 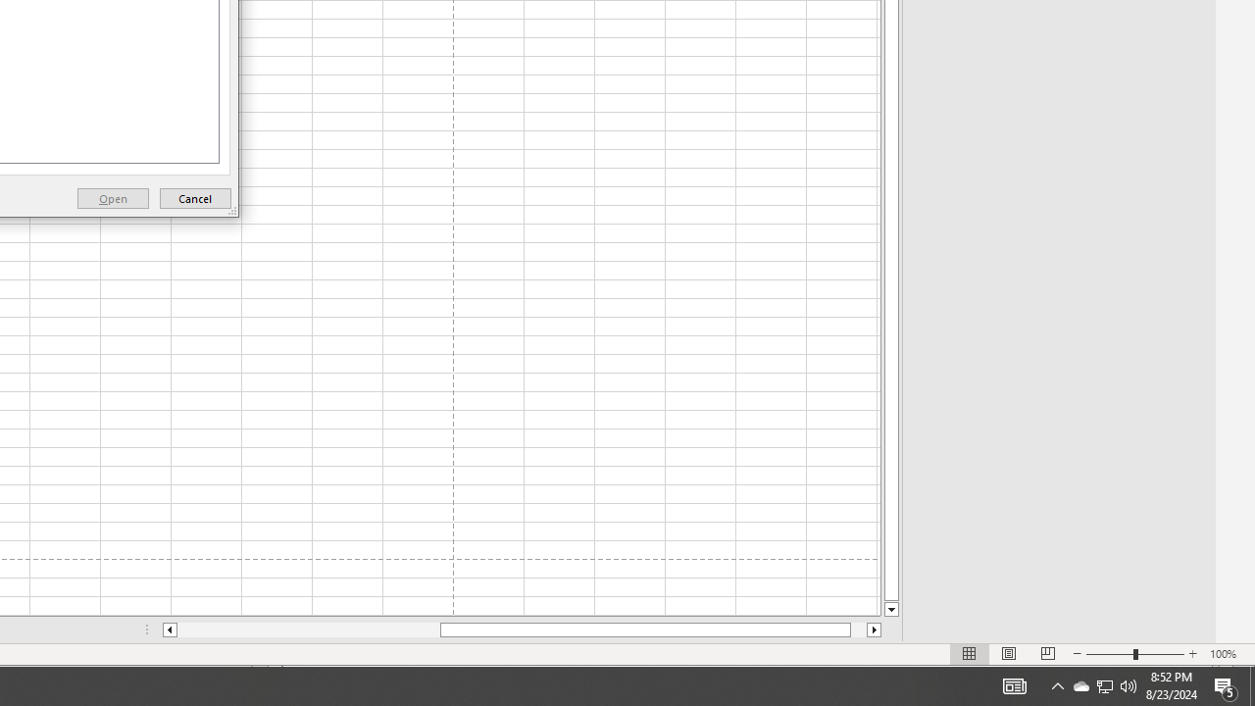 I want to click on User Promoted Notification Area, so click(x=1057, y=686).